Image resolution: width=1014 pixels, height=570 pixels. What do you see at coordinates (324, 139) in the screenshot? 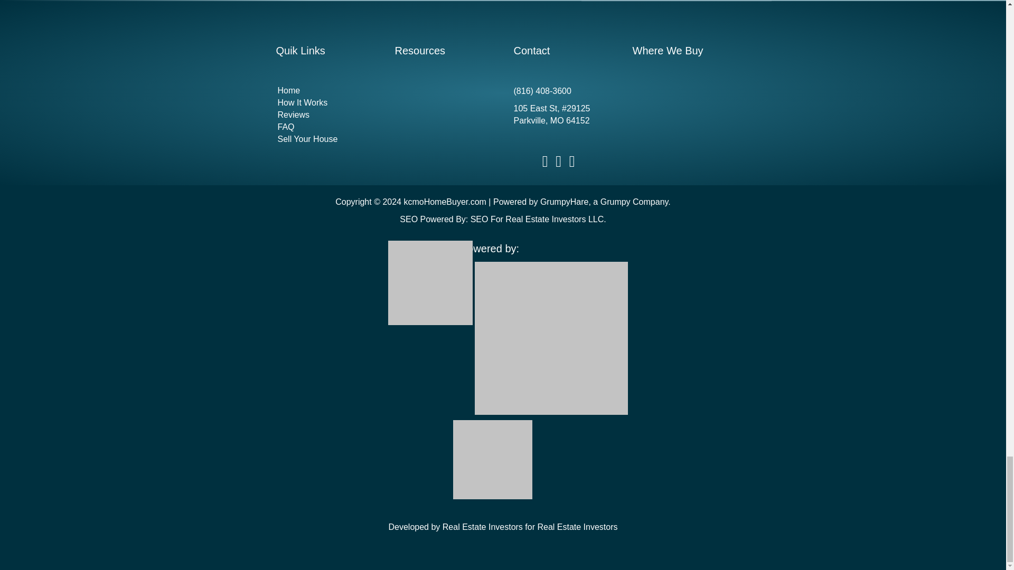
I see `Sell Your House` at bounding box center [324, 139].